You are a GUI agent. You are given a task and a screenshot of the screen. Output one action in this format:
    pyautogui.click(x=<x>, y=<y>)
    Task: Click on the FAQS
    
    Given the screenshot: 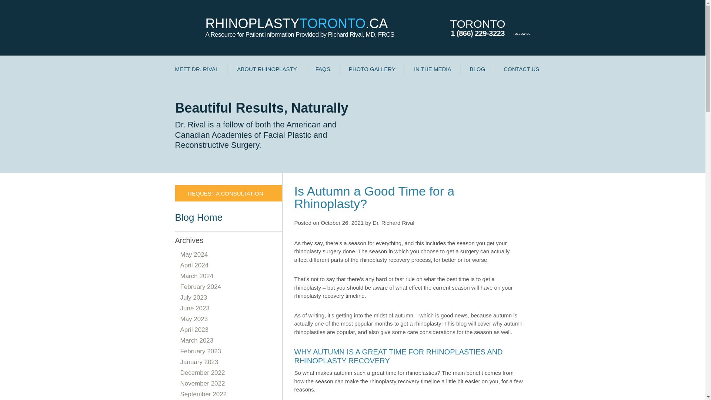 What is the action you would take?
    pyautogui.click(x=323, y=69)
    